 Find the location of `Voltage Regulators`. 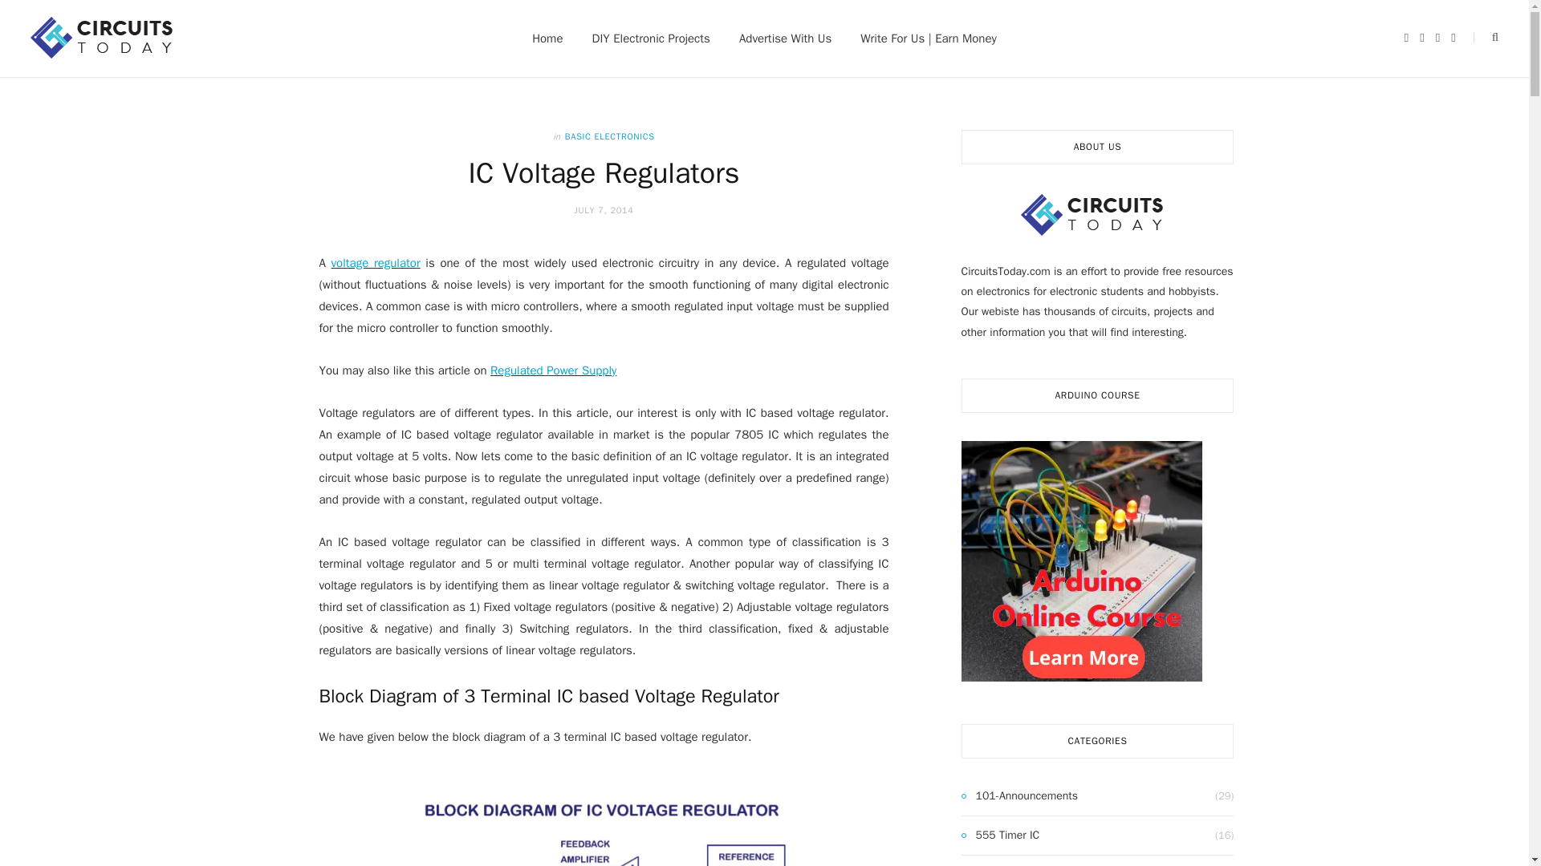

Voltage Regulators is located at coordinates (376, 262).